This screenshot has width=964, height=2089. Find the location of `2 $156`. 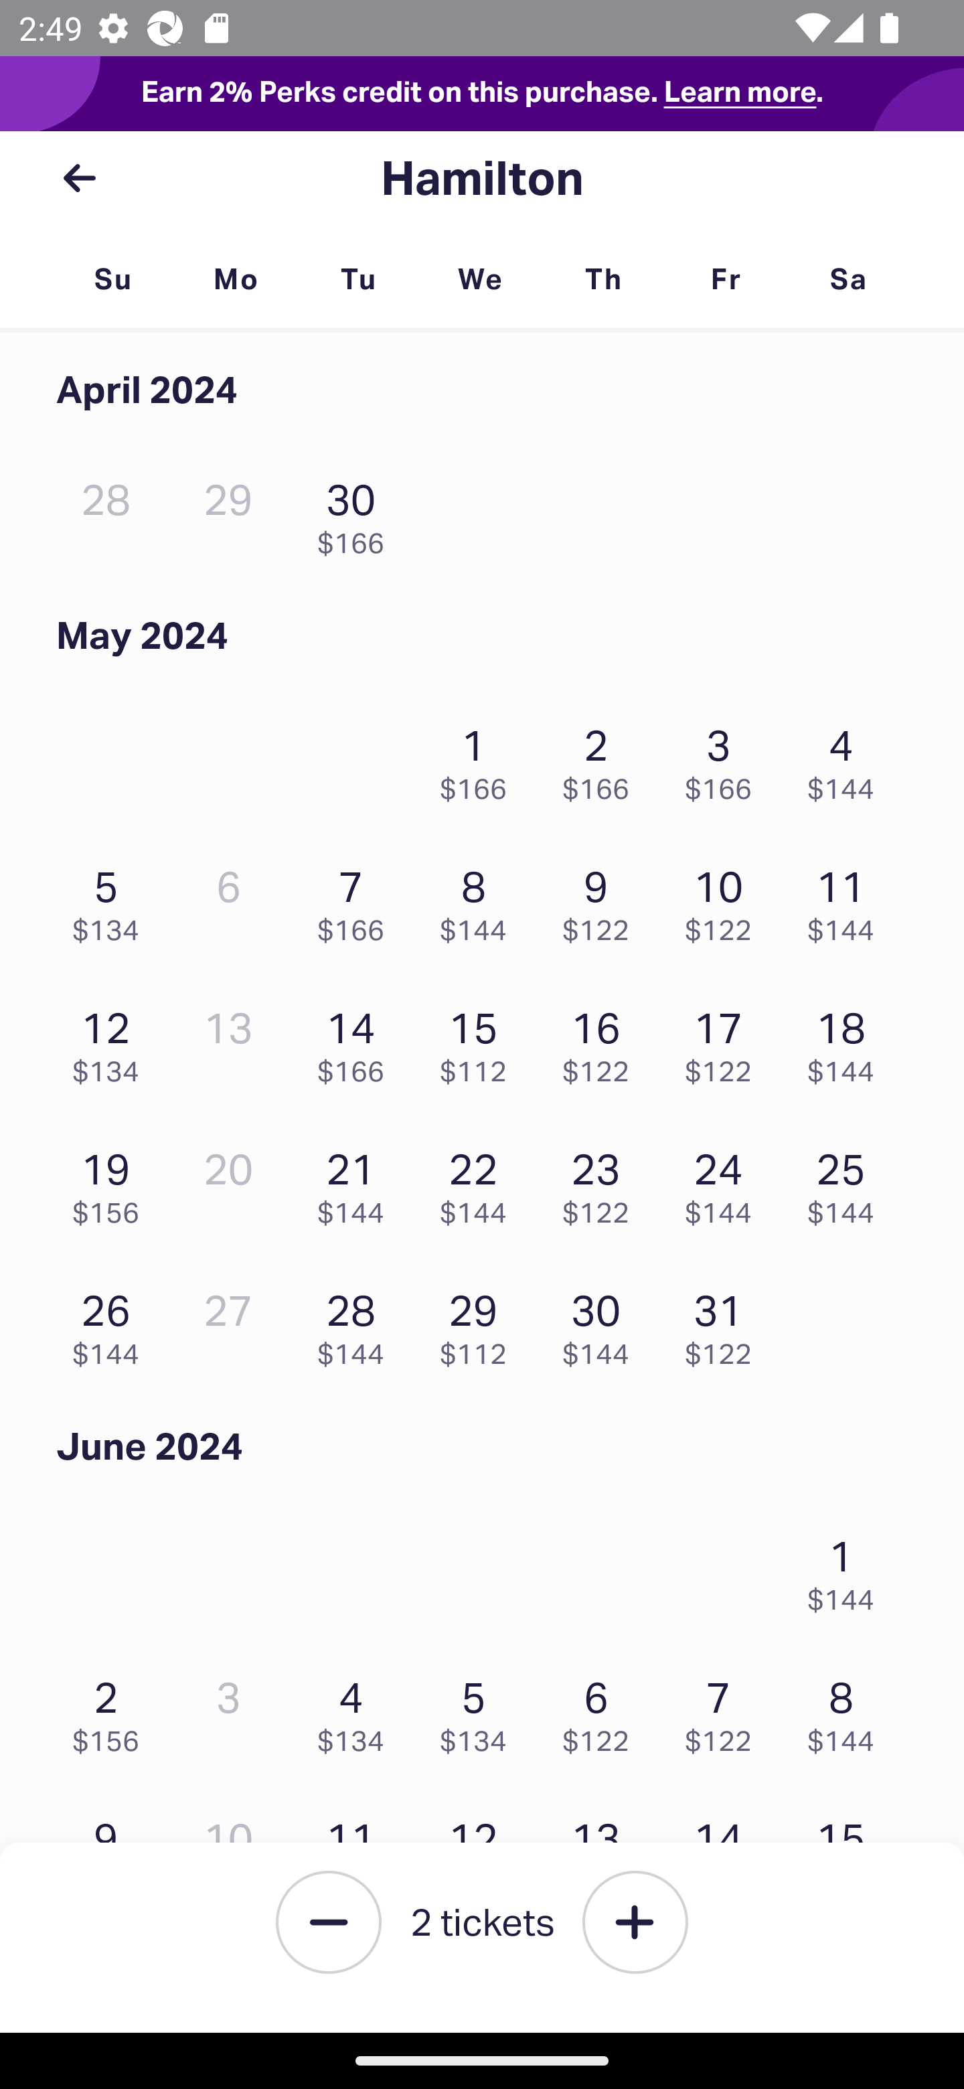

2 $156 is located at coordinates (112, 1710).